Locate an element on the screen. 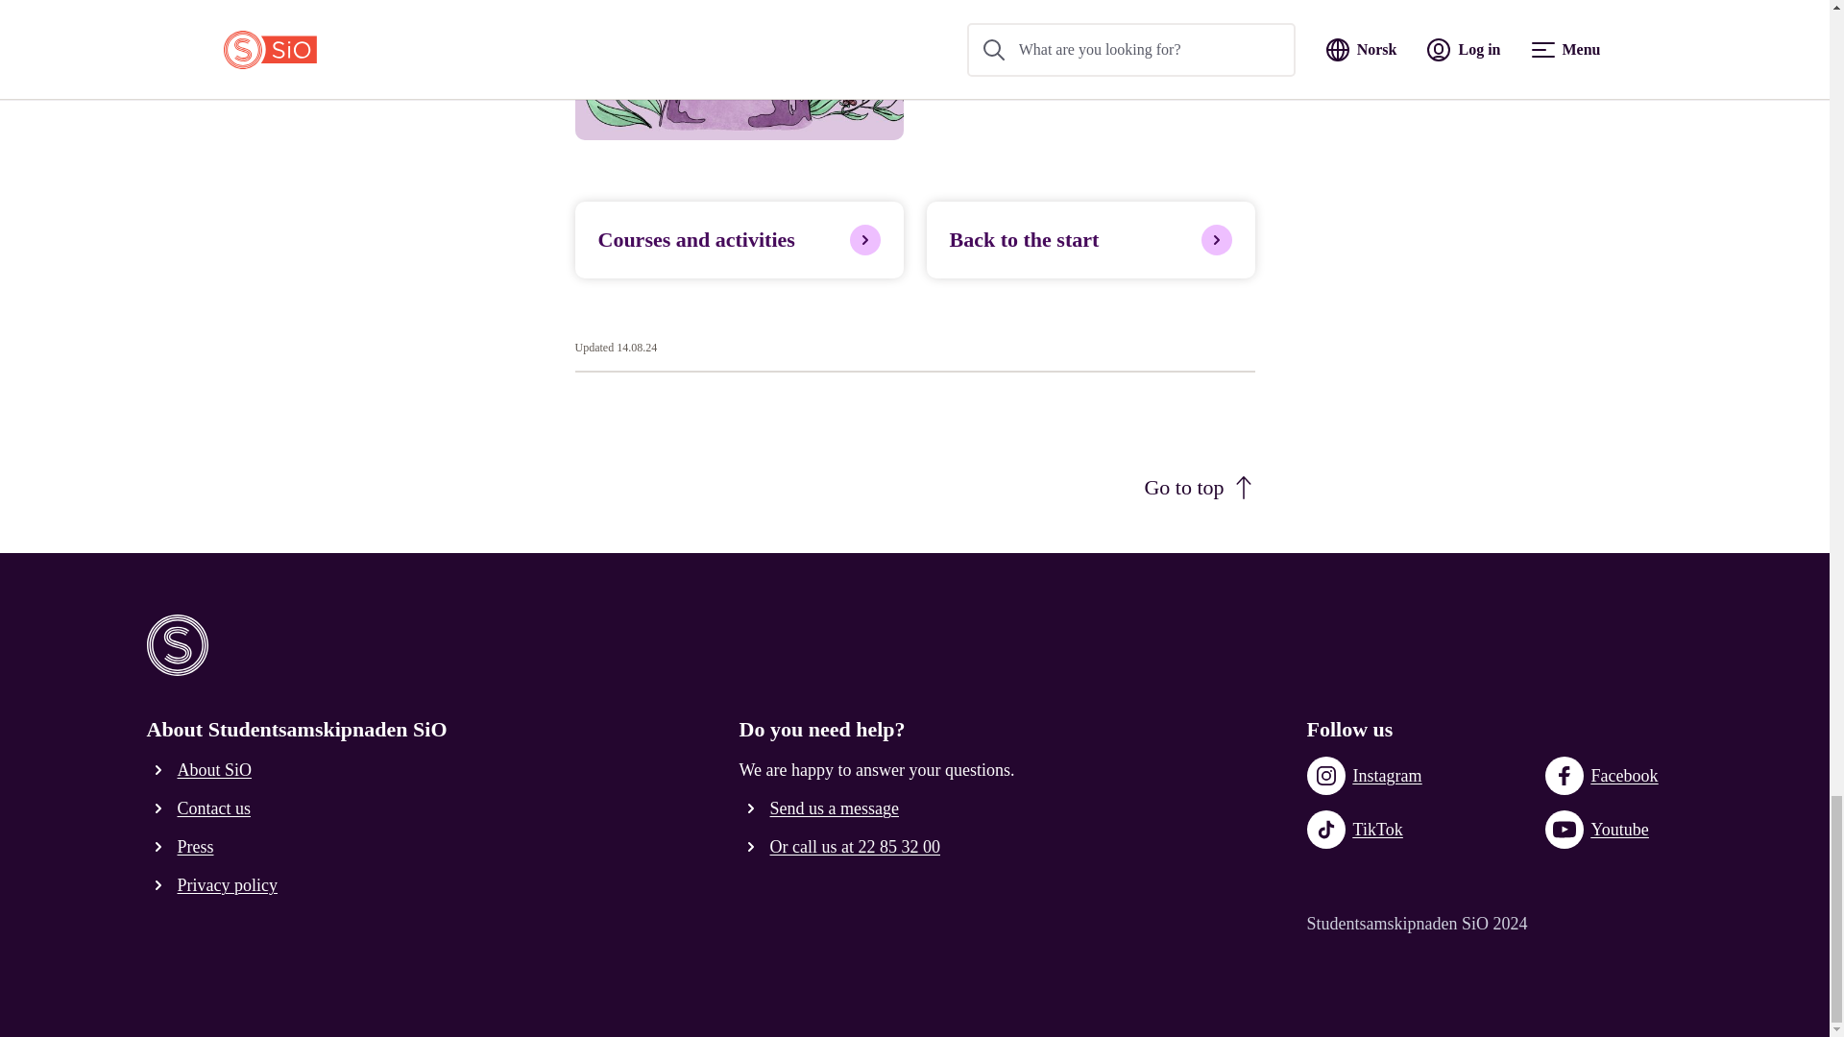 Image resolution: width=1844 pixels, height=1037 pixels. chevron is located at coordinates (158, 770).